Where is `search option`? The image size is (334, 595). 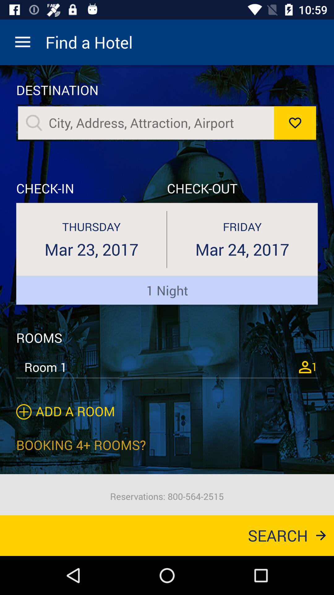
search option is located at coordinates (158, 123).